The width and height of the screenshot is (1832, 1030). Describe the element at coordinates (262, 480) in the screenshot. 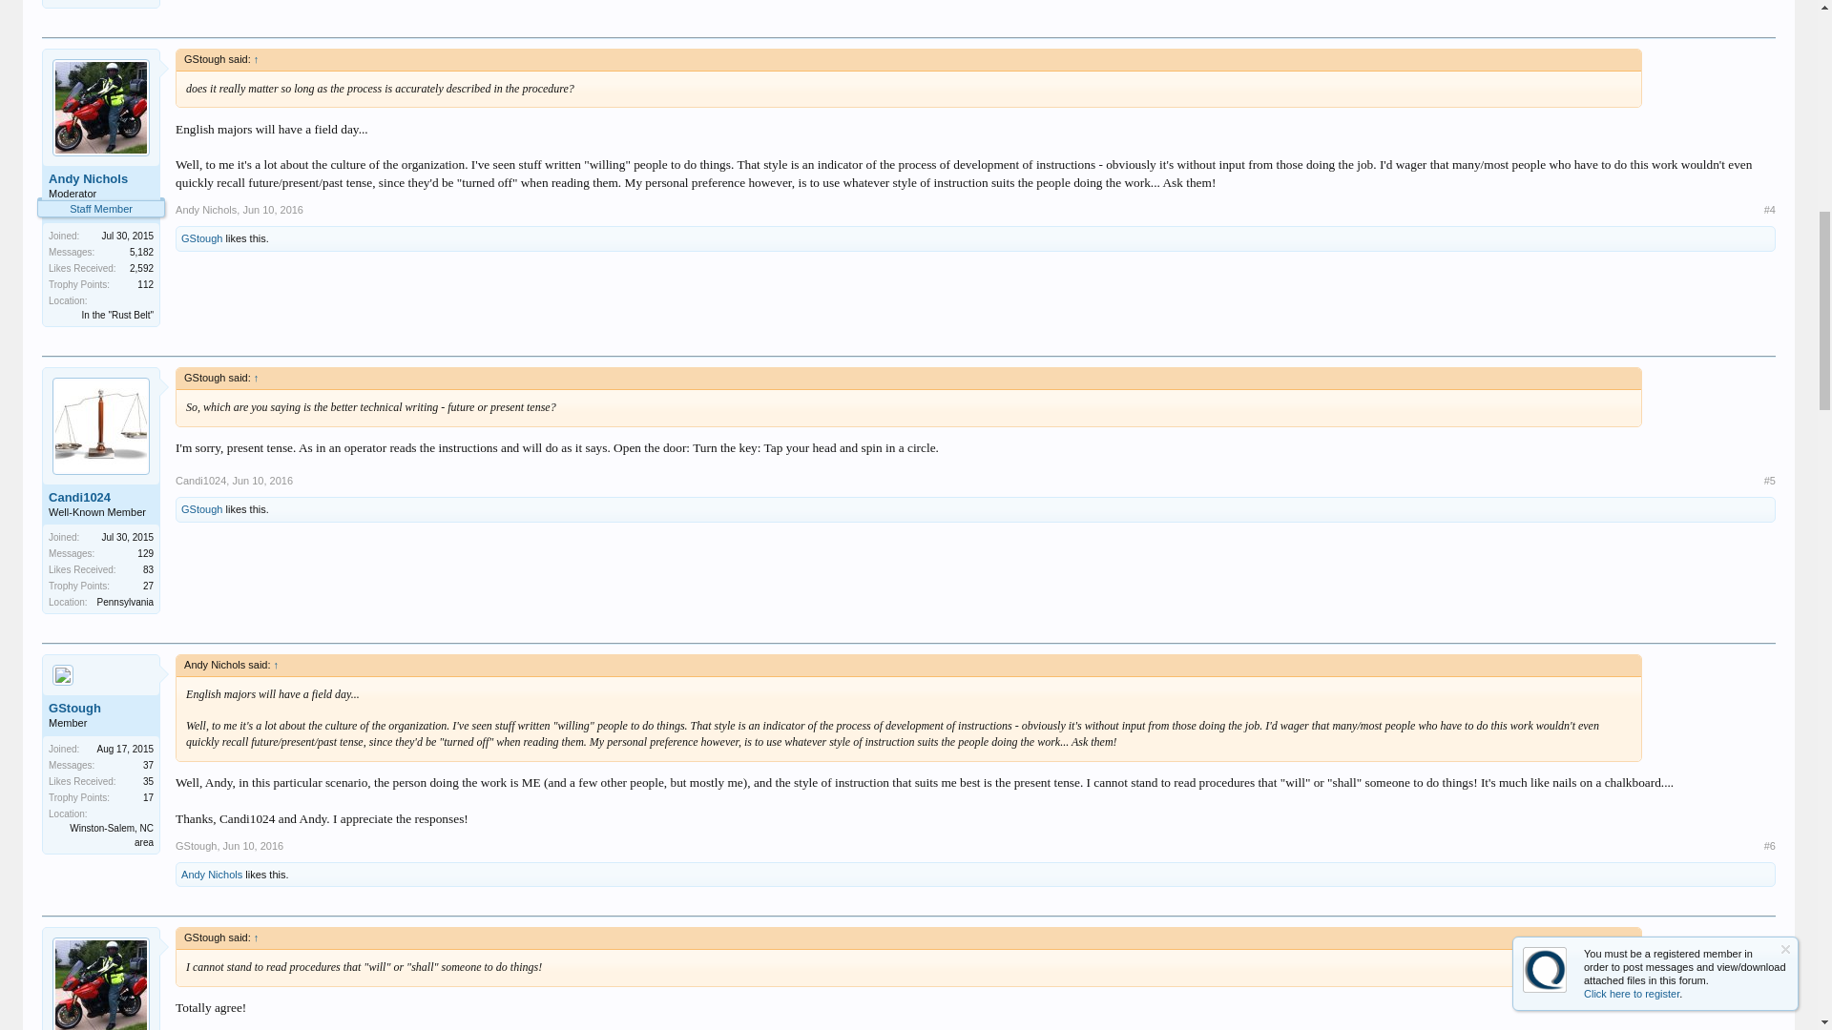

I see `Permalink` at that location.